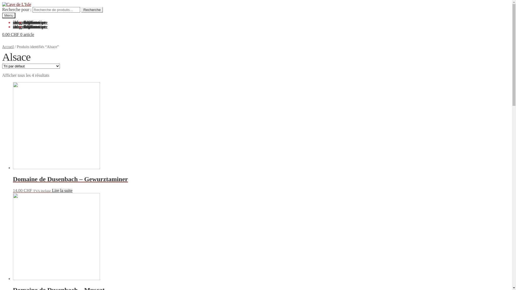  I want to click on Lire la suite, so click(62, 191).